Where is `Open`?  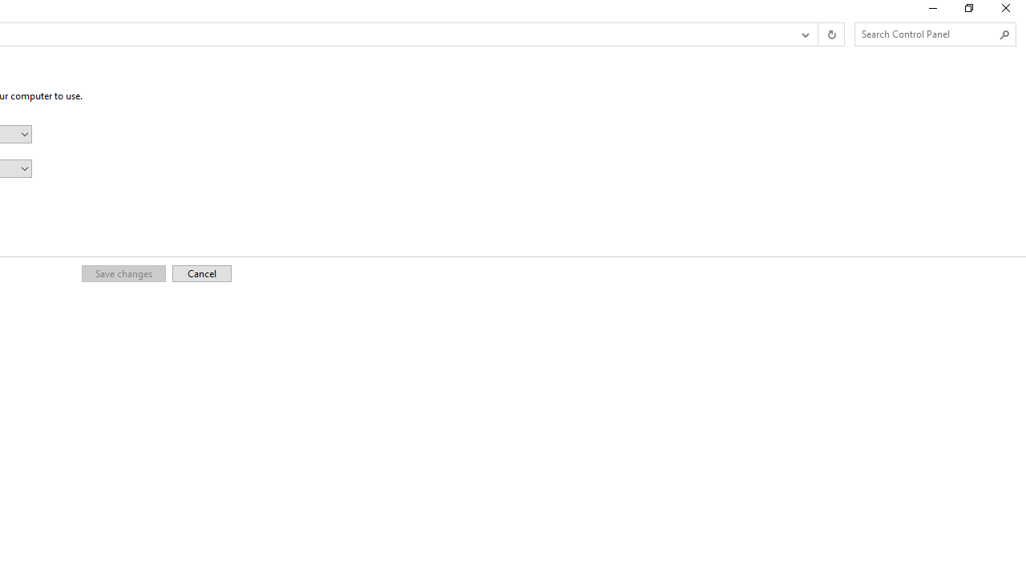 Open is located at coordinates (25, 168).